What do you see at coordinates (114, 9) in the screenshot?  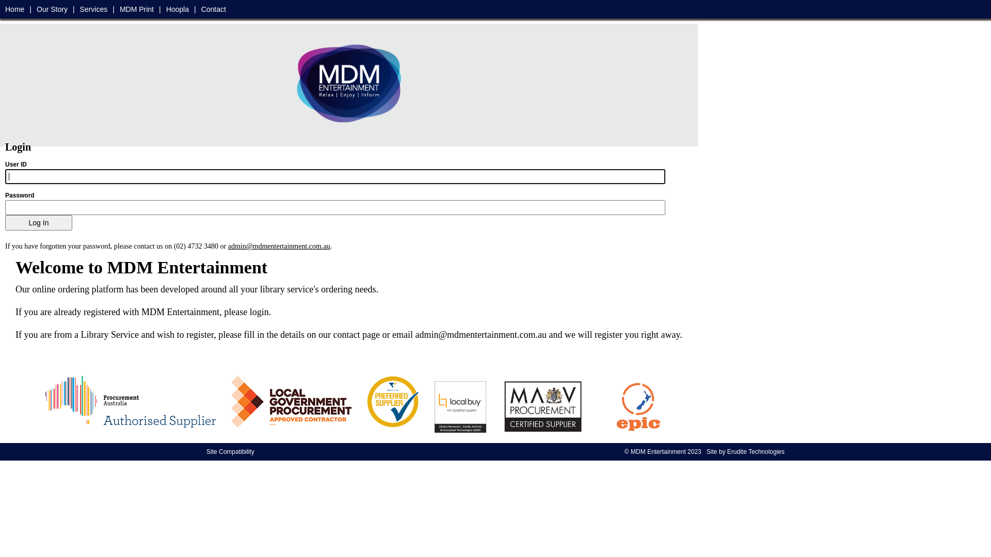 I see `|` at bounding box center [114, 9].